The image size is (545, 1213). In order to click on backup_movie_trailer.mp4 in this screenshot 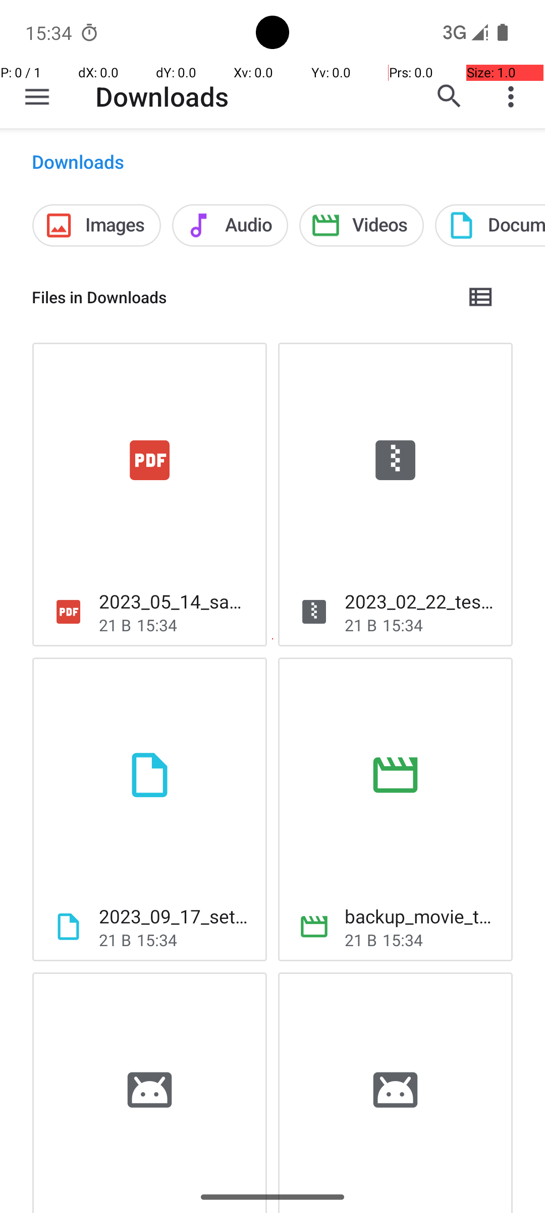, I will do `click(421, 916)`.